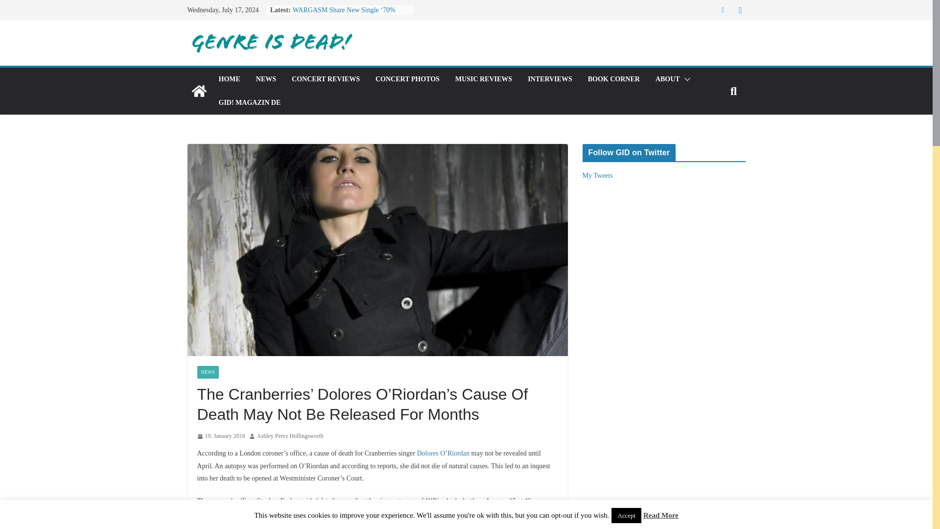  What do you see at coordinates (229, 79) in the screenshot?
I see `HOME` at bounding box center [229, 79].